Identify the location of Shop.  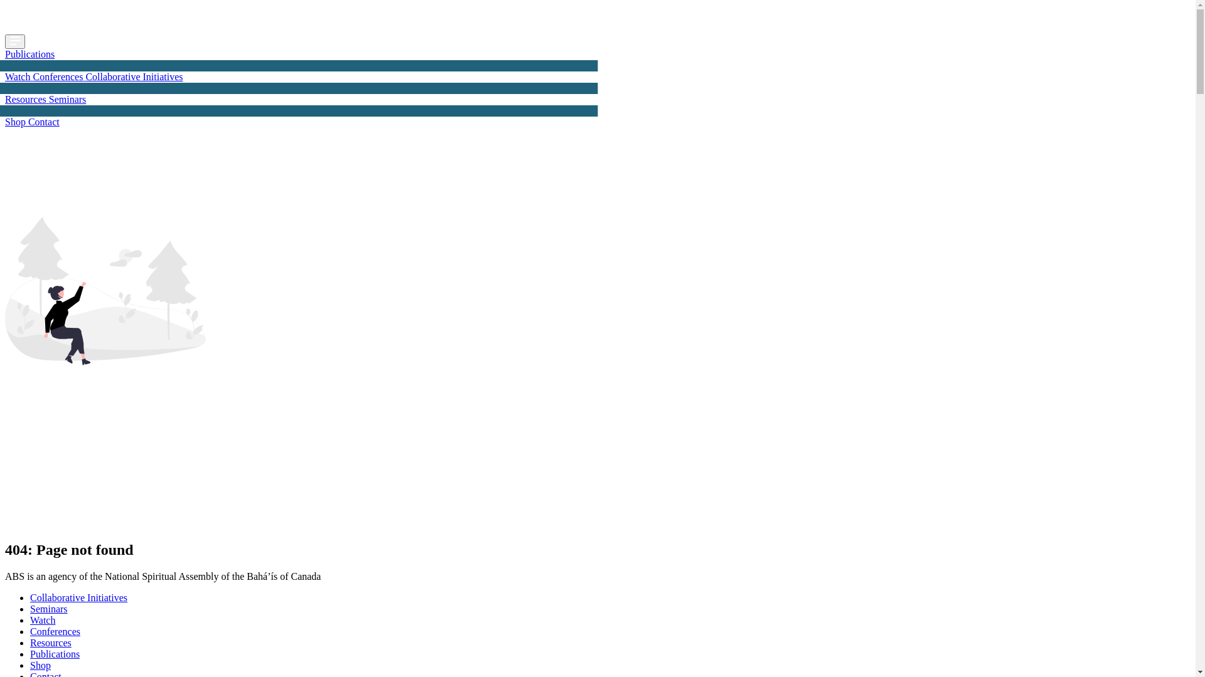
(16, 122).